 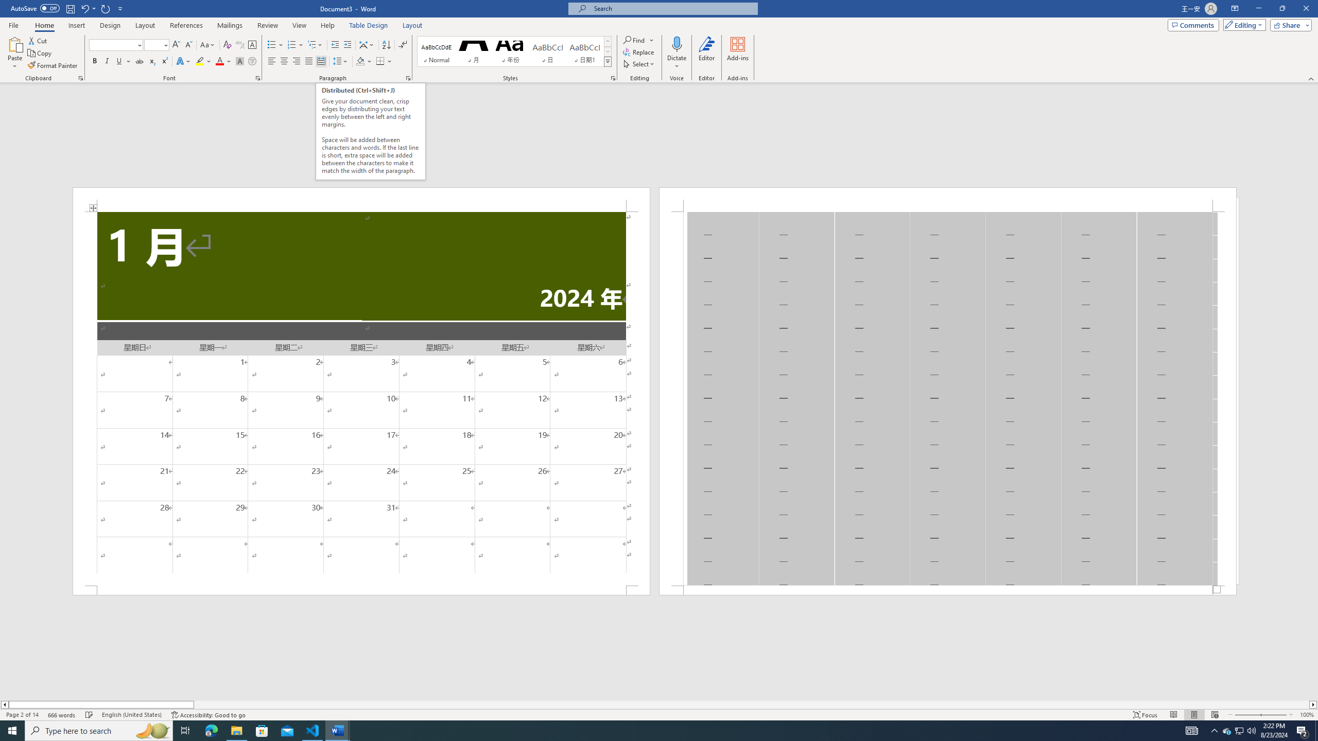 I want to click on Undo Apply Quick Style, so click(x=88, y=8).